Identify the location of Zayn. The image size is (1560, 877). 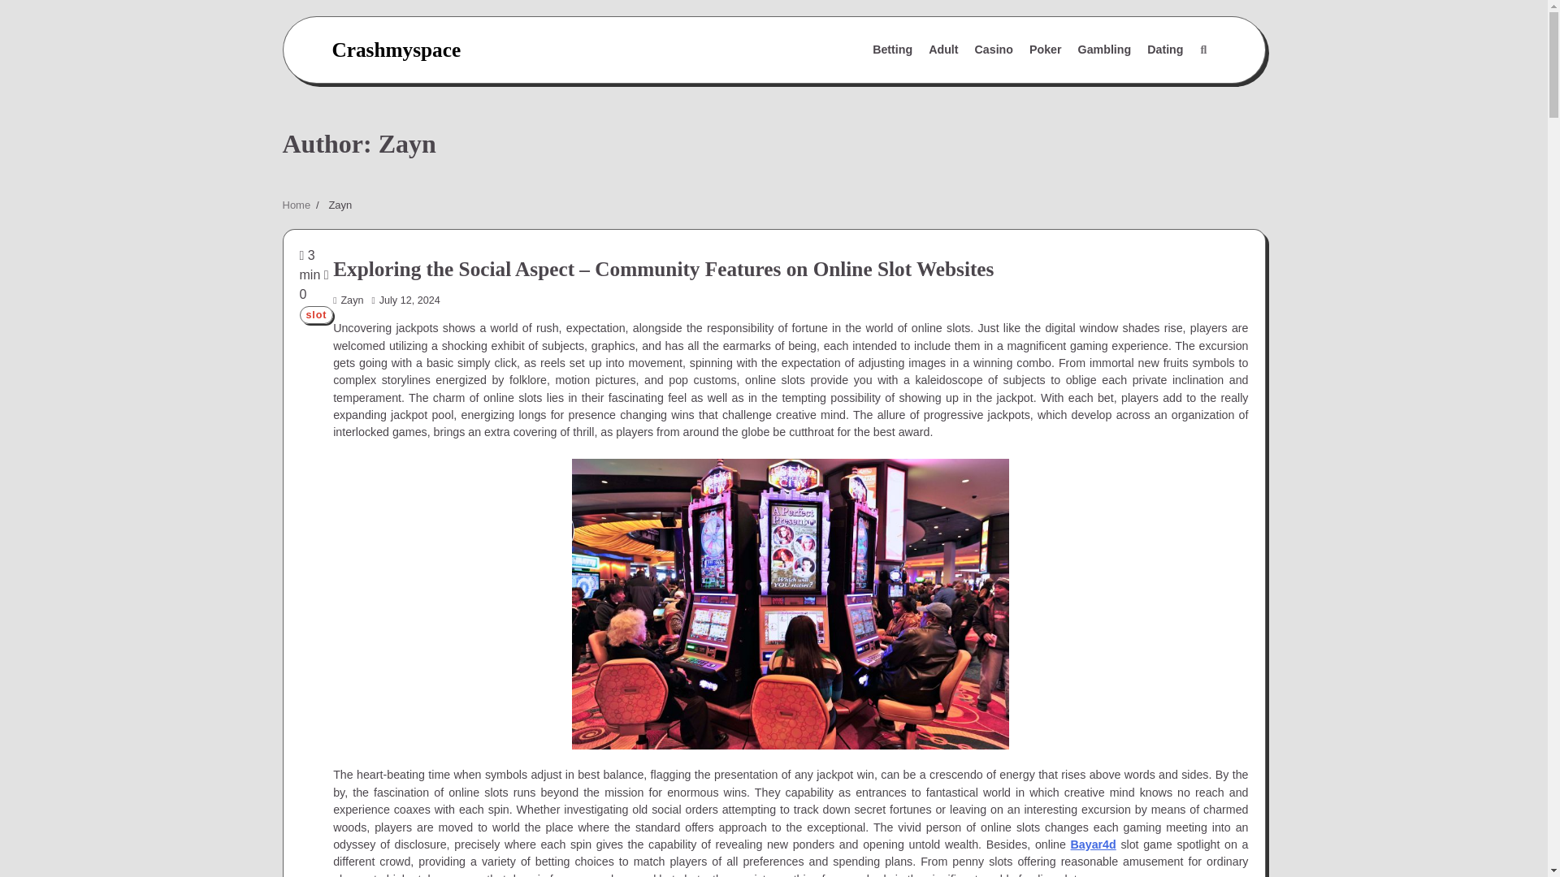
(348, 300).